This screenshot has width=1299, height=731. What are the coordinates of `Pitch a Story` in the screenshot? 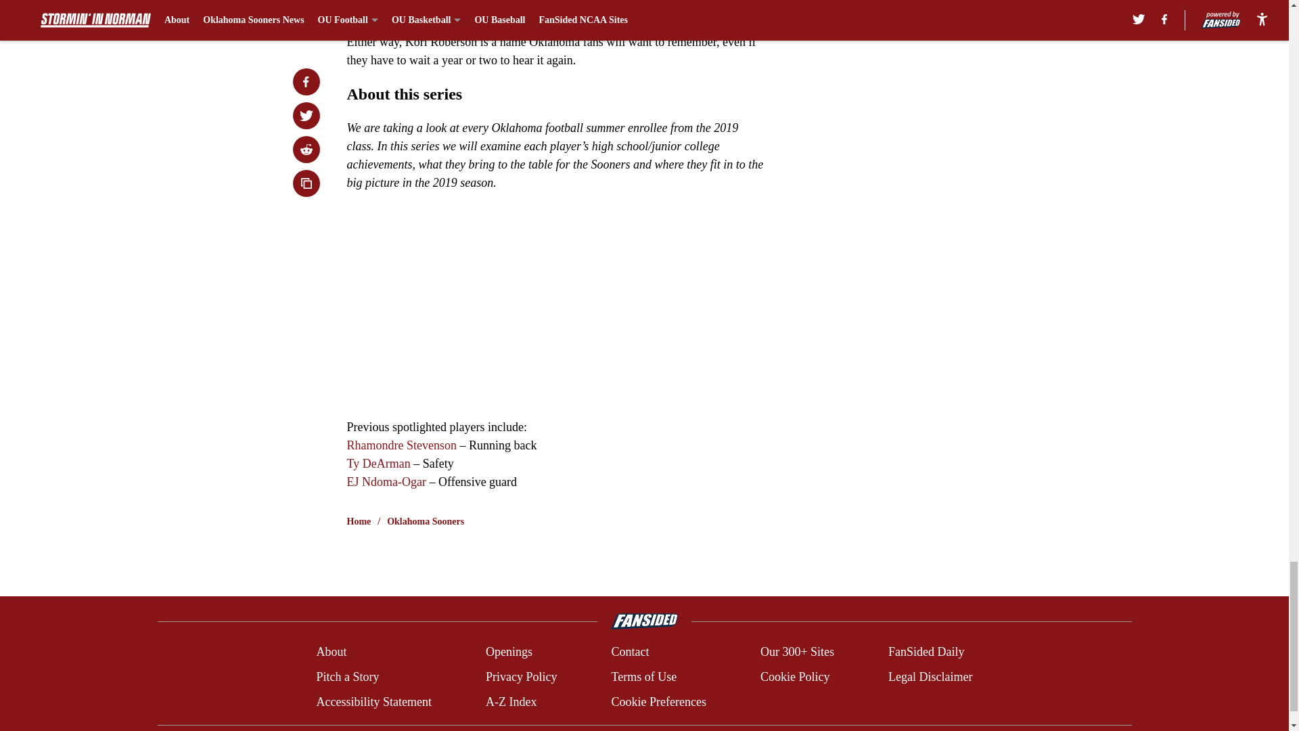 It's located at (347, 677).